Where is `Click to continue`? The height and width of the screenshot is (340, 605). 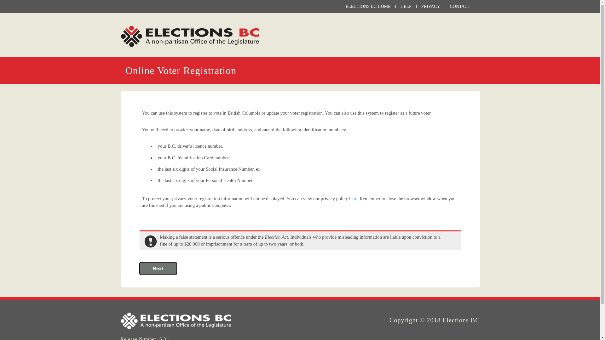
Click to continue is located at coordinates (158, 269).